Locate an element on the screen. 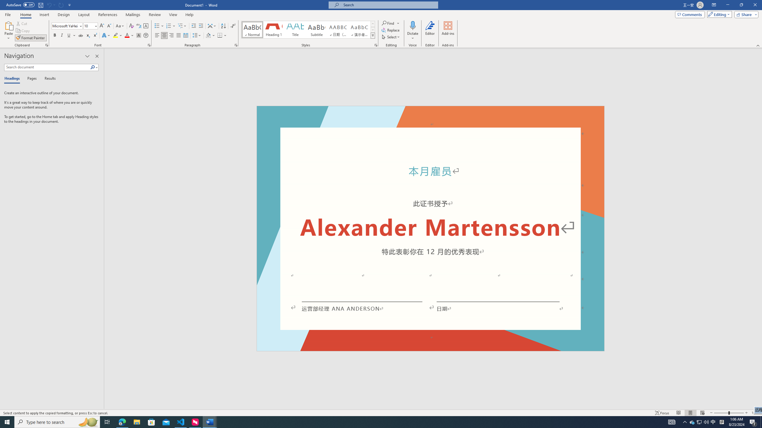 The width and height of the screenshot is (762, 428). File Tab is located at coordinates (8, 14).